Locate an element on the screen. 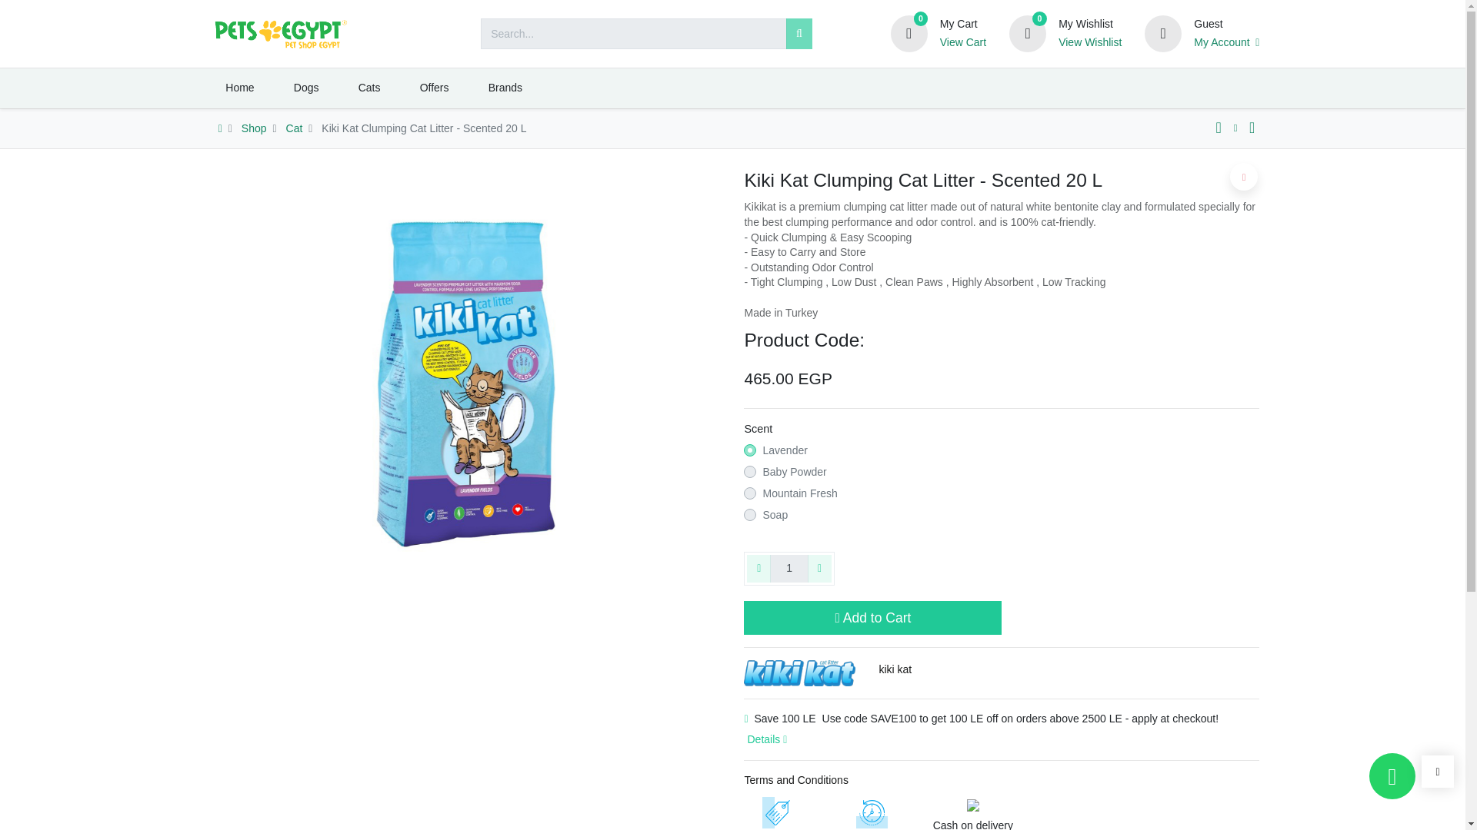  Shop is located at coordinates (254, 128).